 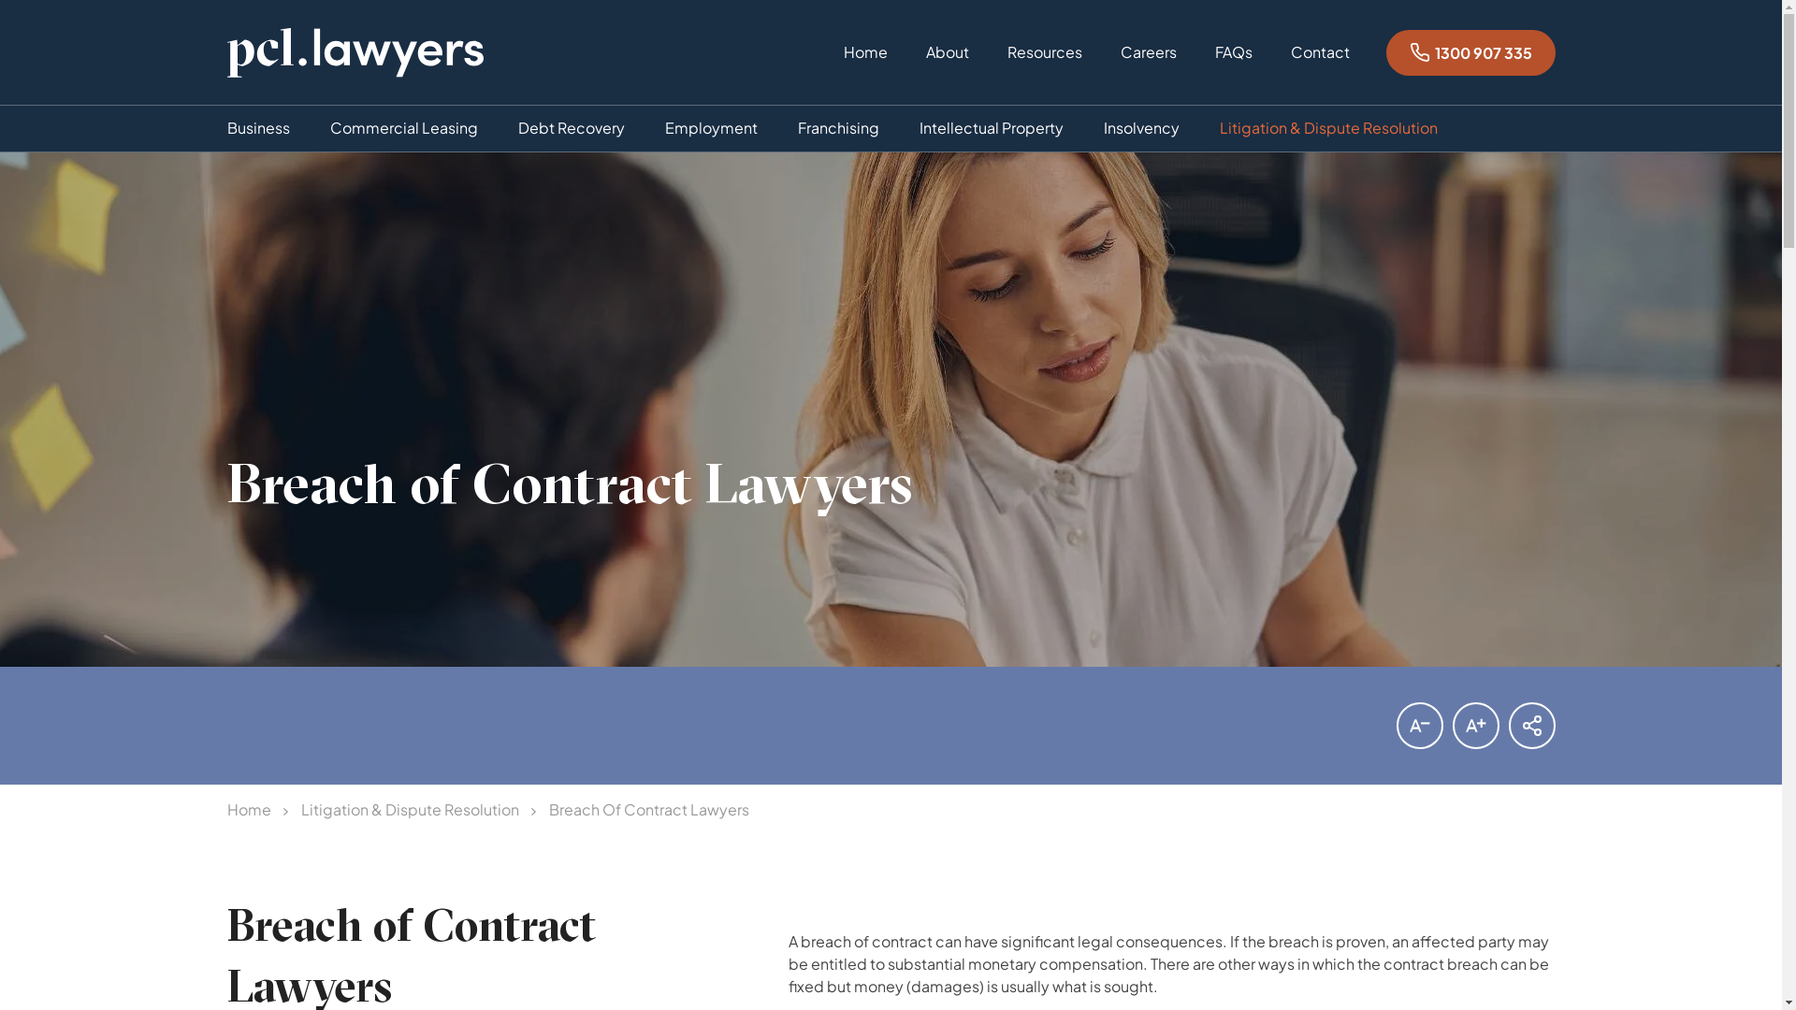 What do you see at coordinates (1149, 65) in the screenshot?
I see `Careers` at bounding box center [1149, 65].